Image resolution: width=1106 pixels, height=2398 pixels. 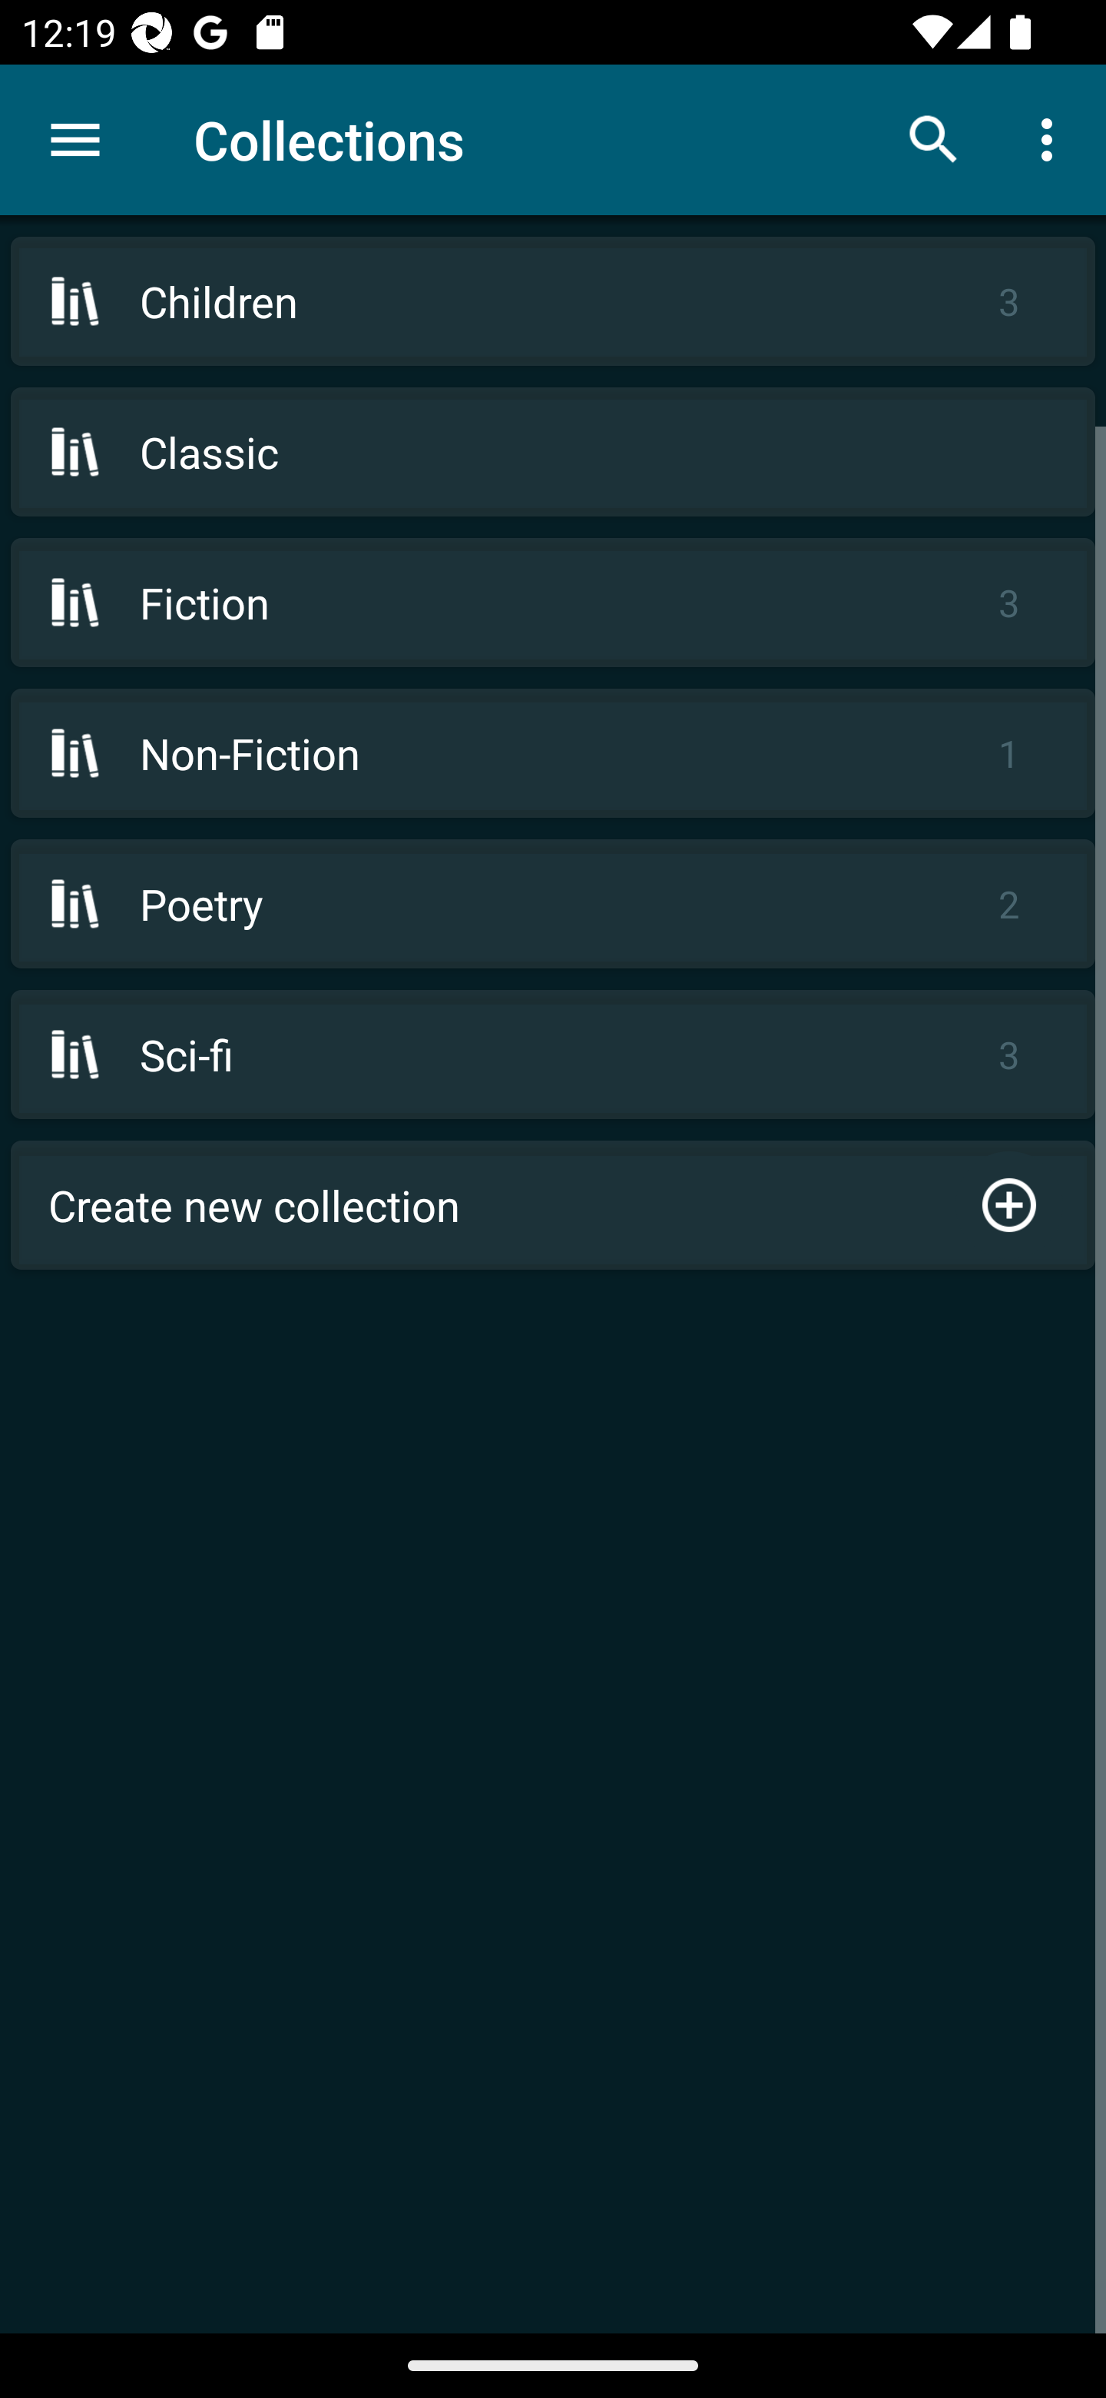 I want to click on Search books & documents, so click(x=934, y=138).